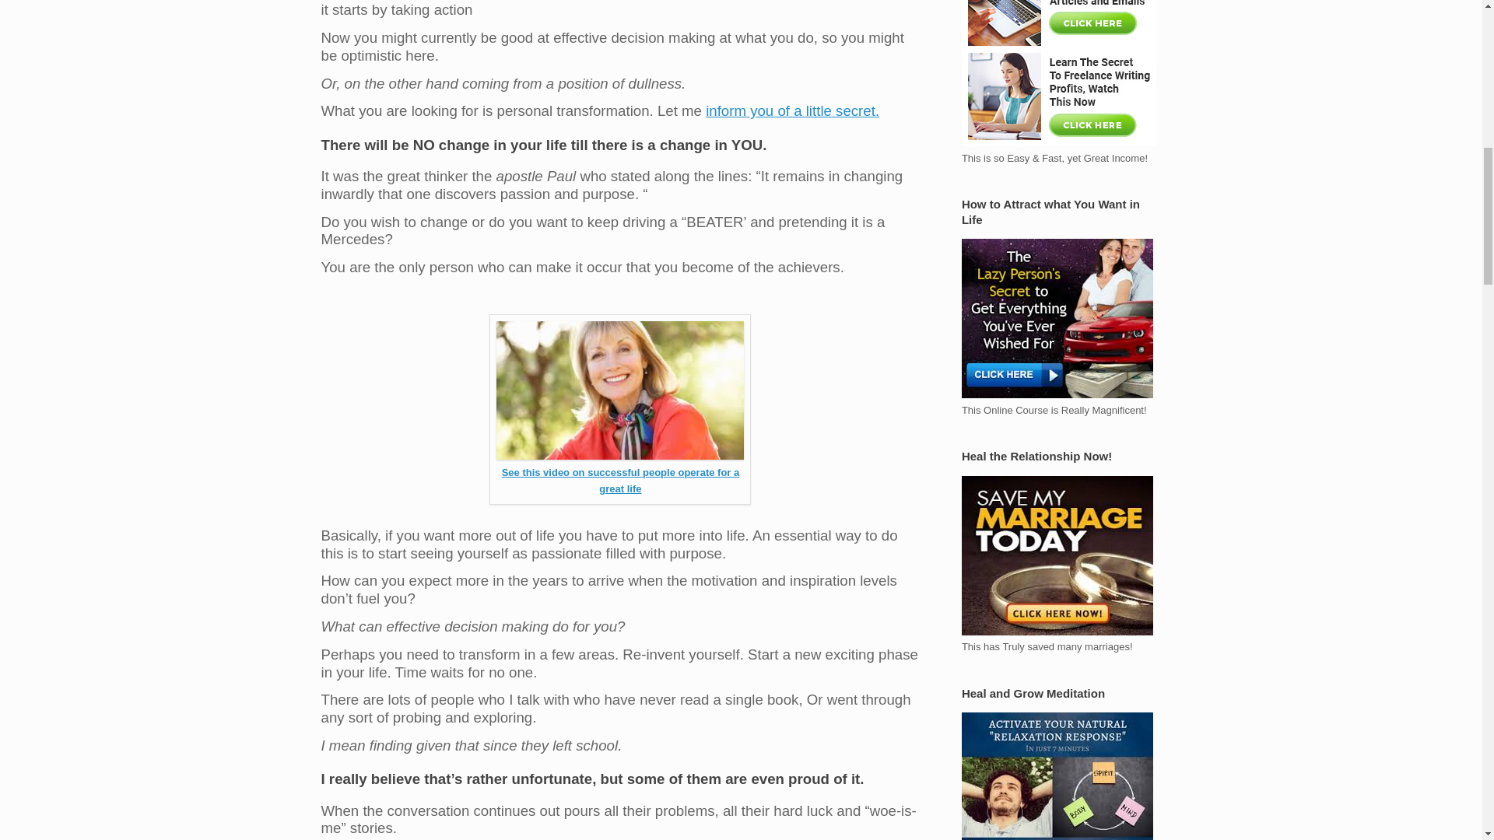 The height and width of the screenshot is (840, 1494). What do you see at coordinates (1057, 317) in the screenshot?
I see `How to Attract what You Want in Life` at bounding box center [1057, 317].